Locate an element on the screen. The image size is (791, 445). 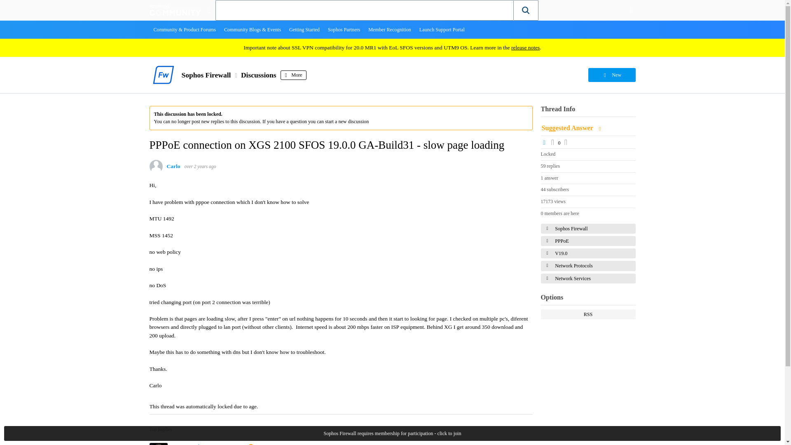
Launch Support Portal is located at coordinates (442, 29).